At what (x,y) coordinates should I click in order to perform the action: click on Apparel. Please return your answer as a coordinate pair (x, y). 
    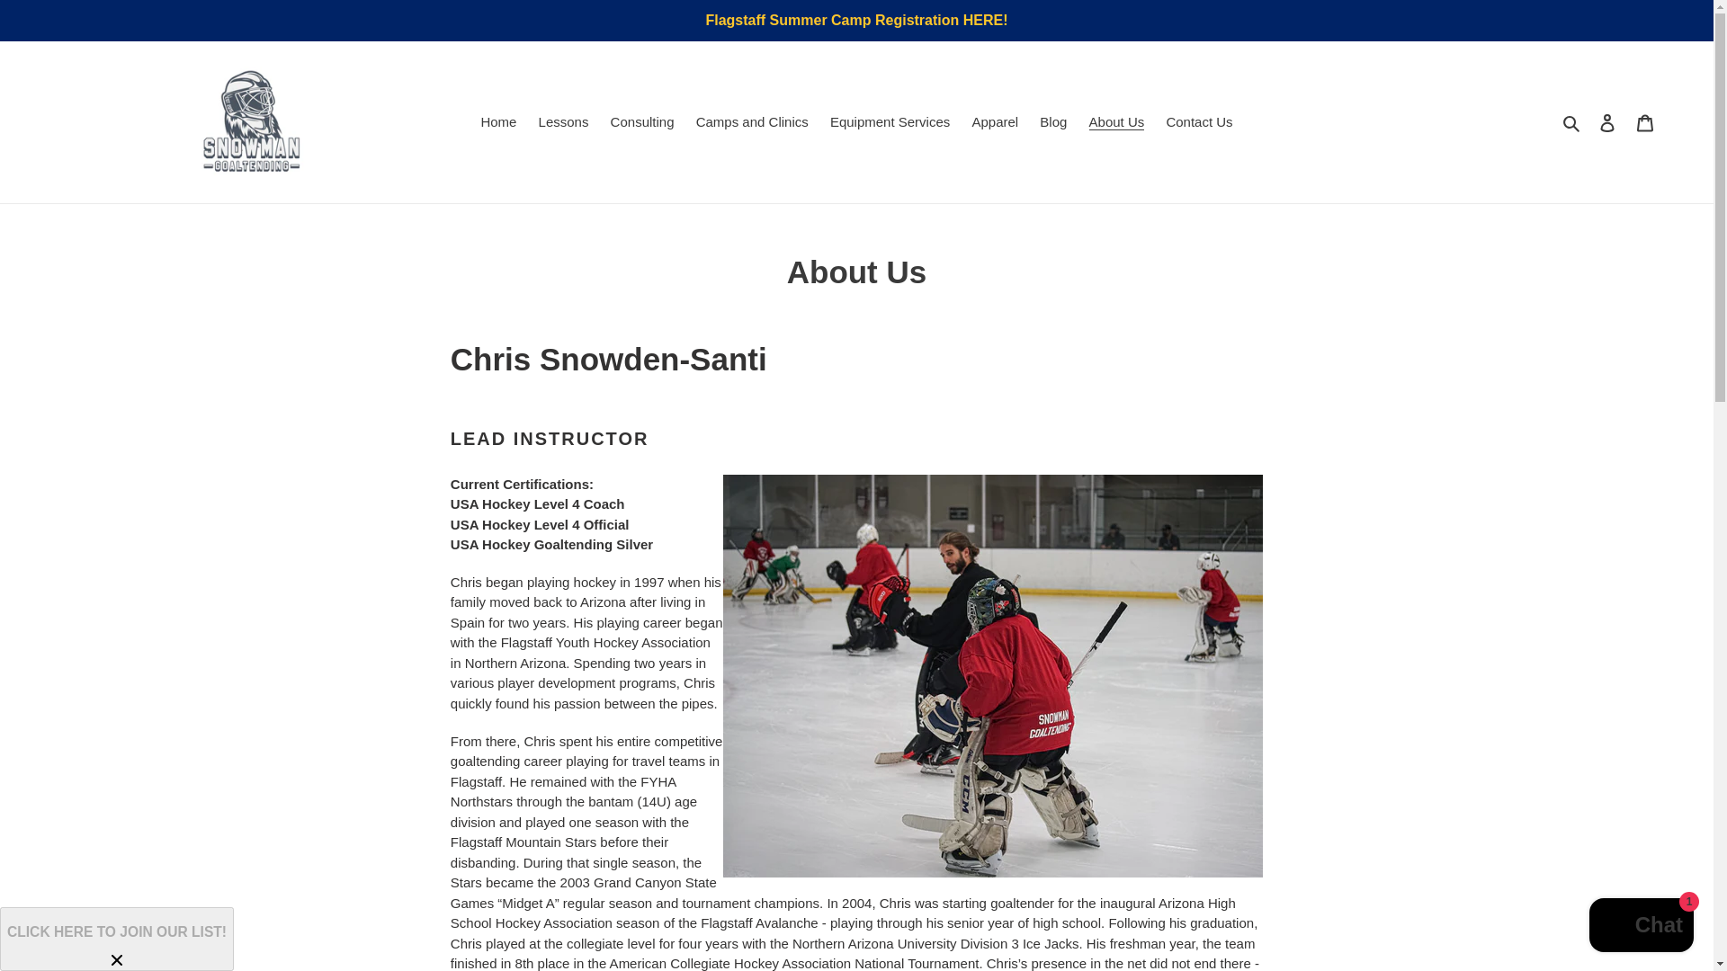
    Looking at the image, I should click on (995, 122).